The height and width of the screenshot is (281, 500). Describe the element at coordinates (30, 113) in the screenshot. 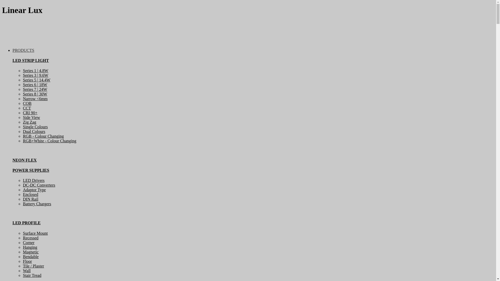

I see `CRI 90+` at that location.